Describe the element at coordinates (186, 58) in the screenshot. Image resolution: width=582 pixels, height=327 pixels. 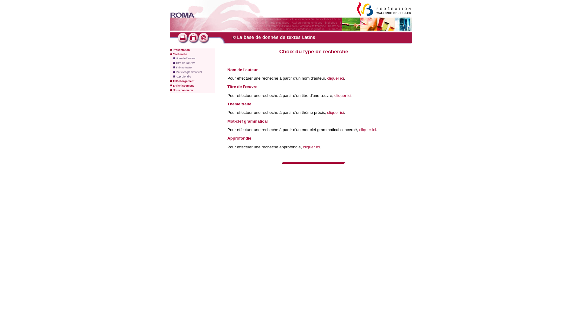
I see `Nom de l'auteur` at that location.